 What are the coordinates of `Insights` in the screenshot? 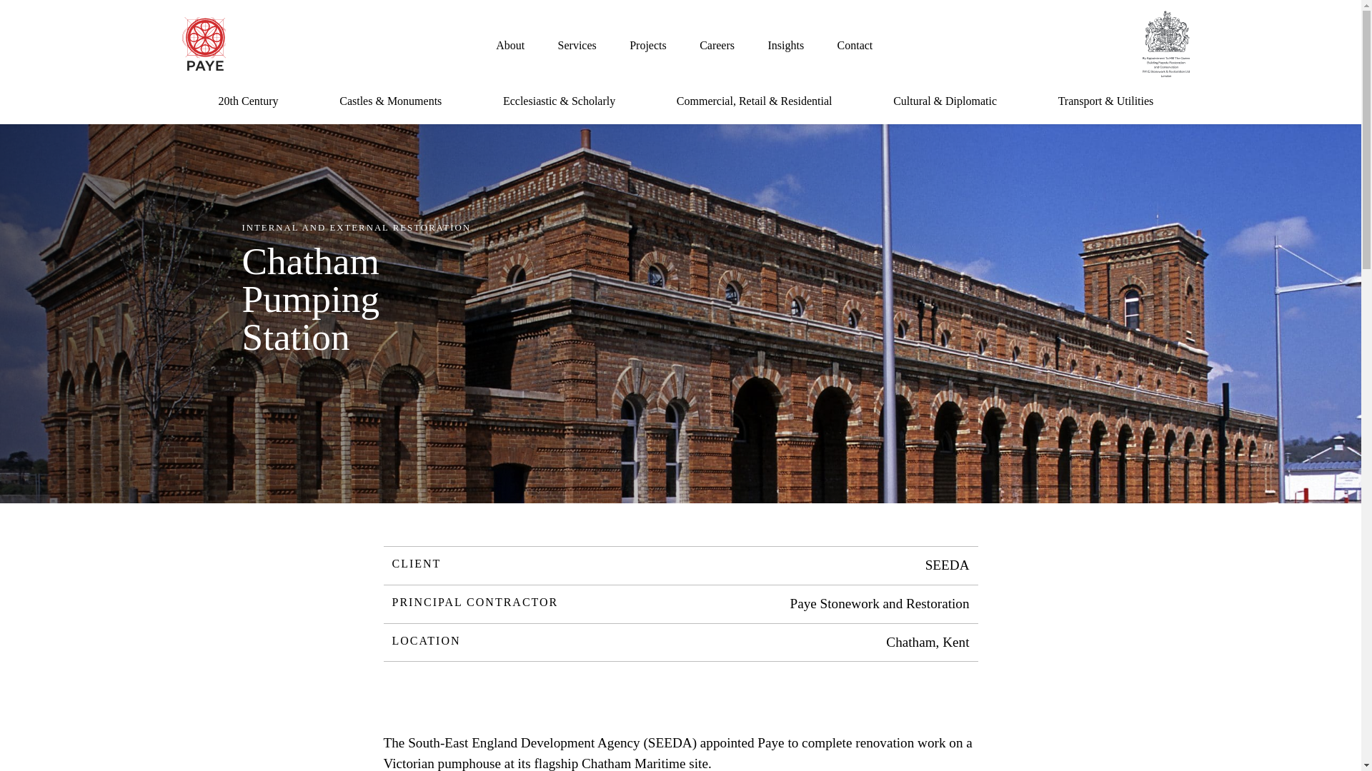 It's located at (785, 45).